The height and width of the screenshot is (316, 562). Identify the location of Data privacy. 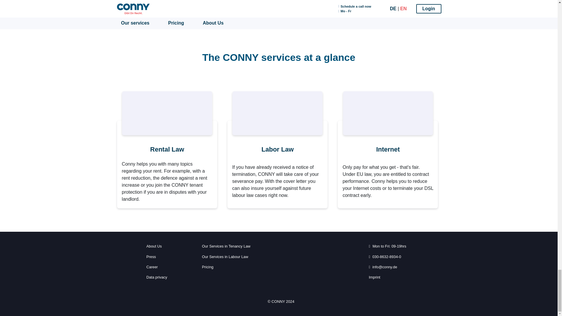
(156, 277).